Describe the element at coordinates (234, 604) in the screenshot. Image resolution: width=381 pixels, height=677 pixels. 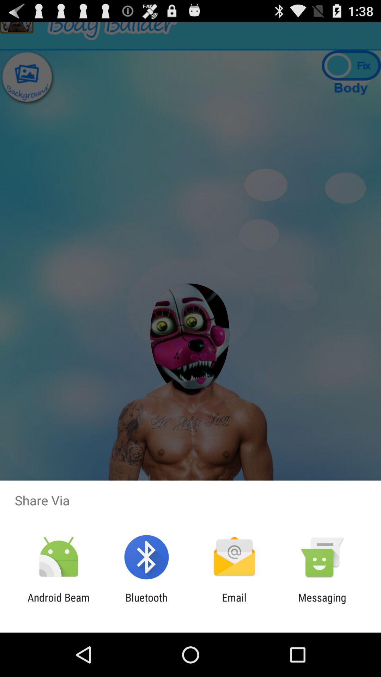
I see `launch the item to the left of the messaging` at that location.